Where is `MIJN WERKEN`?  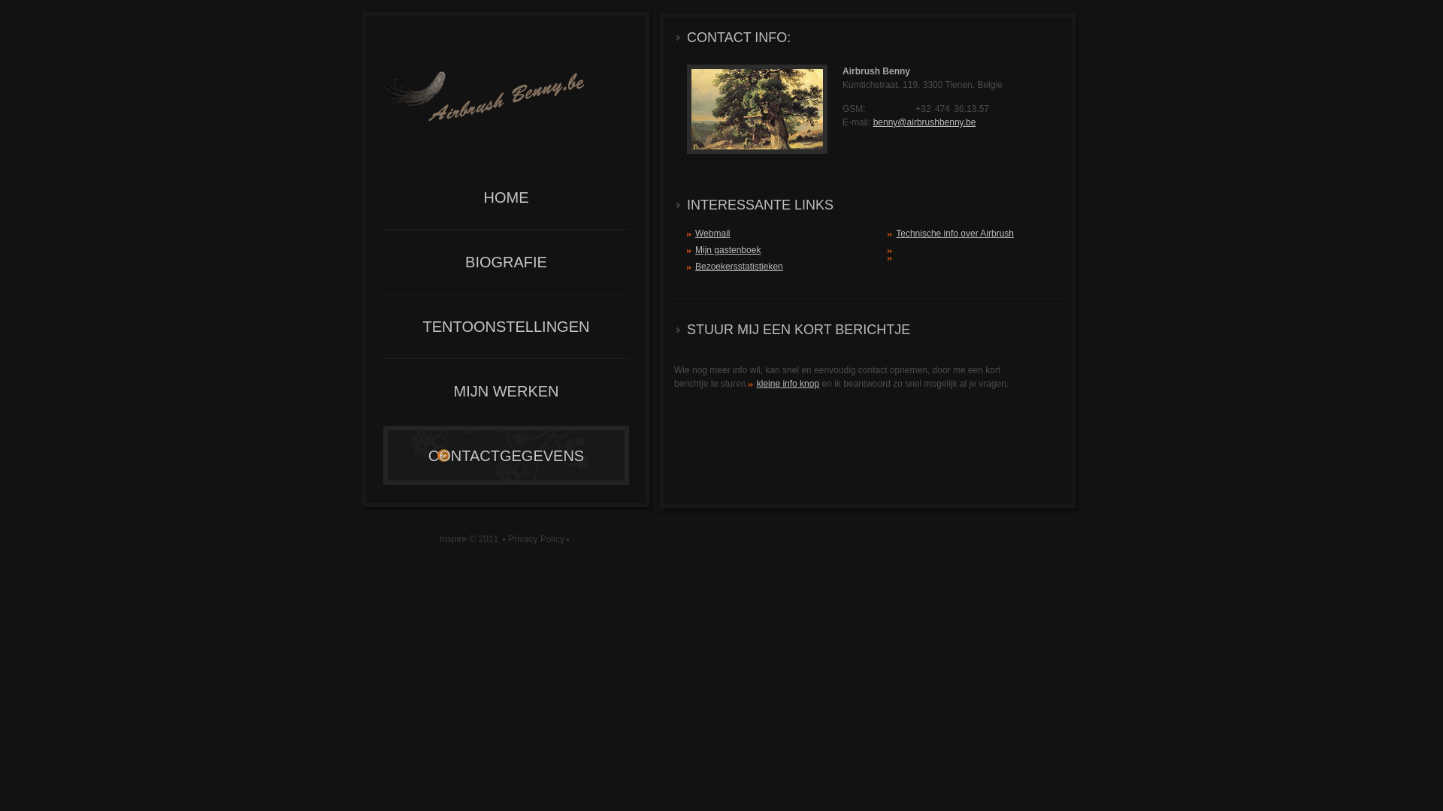 MIJN WERKEN is located at coordinates (507, 390).